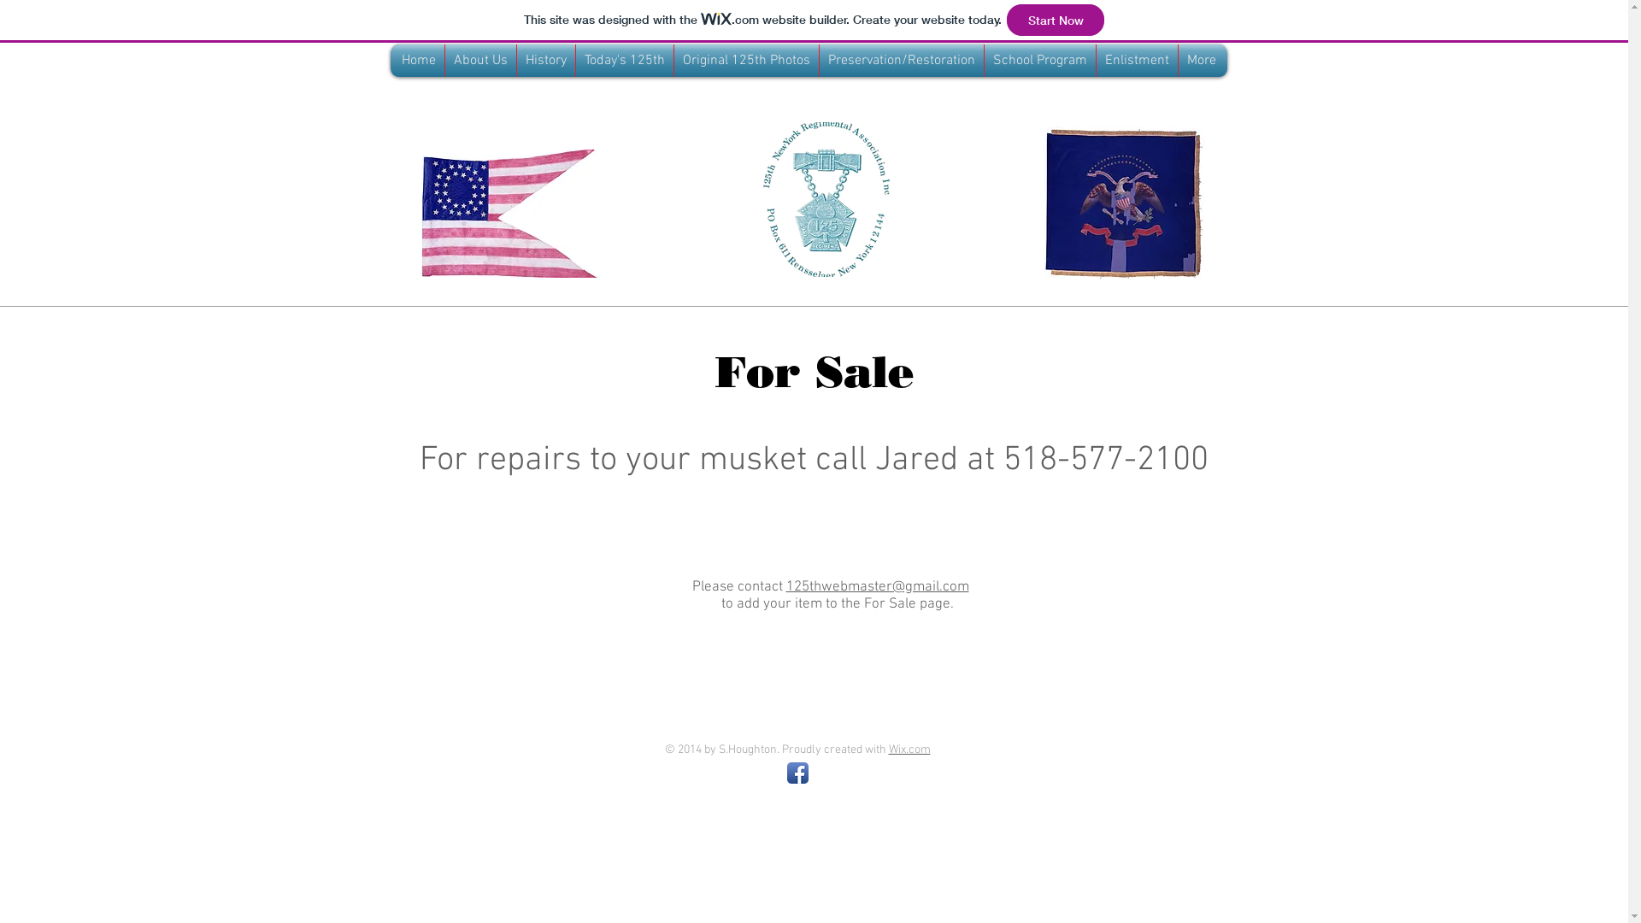 The height and width of the screenshot is (923, 1641). What do you see at coordinates (839, 604) in the screenshot?
I see `to add your item to the For Sale page. ` at bounding box center [839, 604].